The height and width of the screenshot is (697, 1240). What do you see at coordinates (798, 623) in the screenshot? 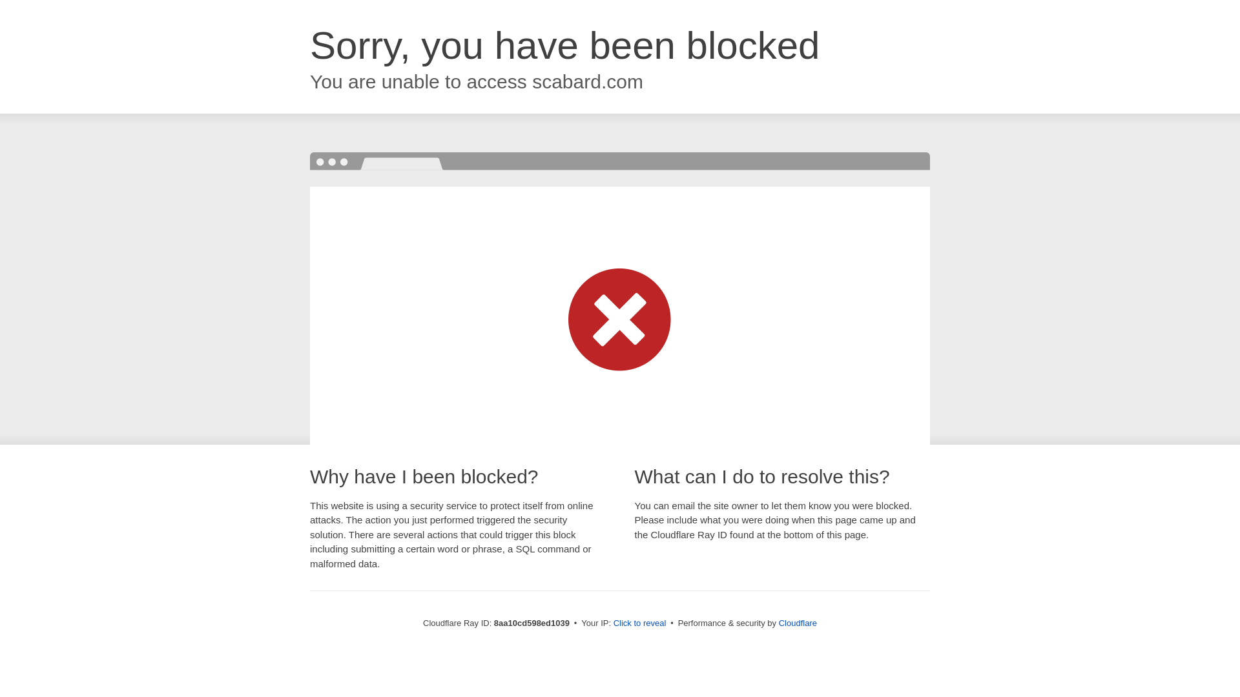
I see `Cloudflare` at bounding box center [798, 623].